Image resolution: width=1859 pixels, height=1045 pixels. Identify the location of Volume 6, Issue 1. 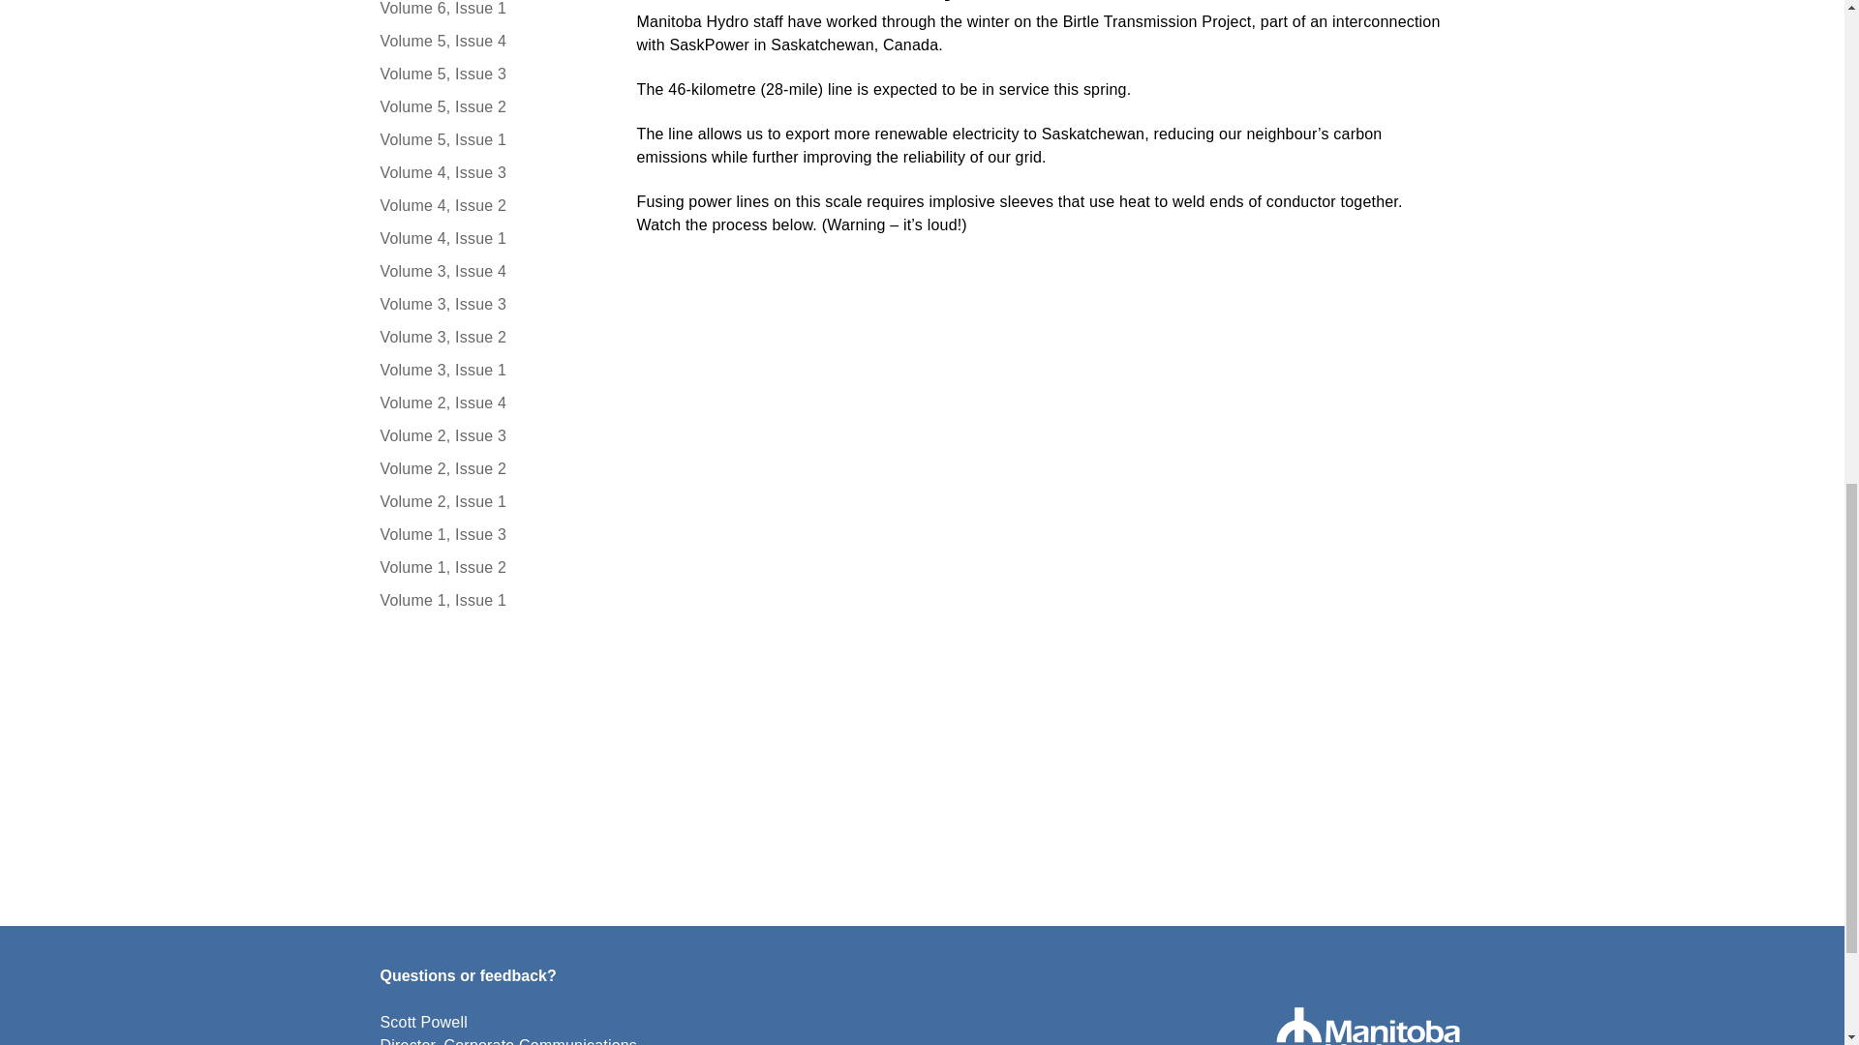
(488, 10).